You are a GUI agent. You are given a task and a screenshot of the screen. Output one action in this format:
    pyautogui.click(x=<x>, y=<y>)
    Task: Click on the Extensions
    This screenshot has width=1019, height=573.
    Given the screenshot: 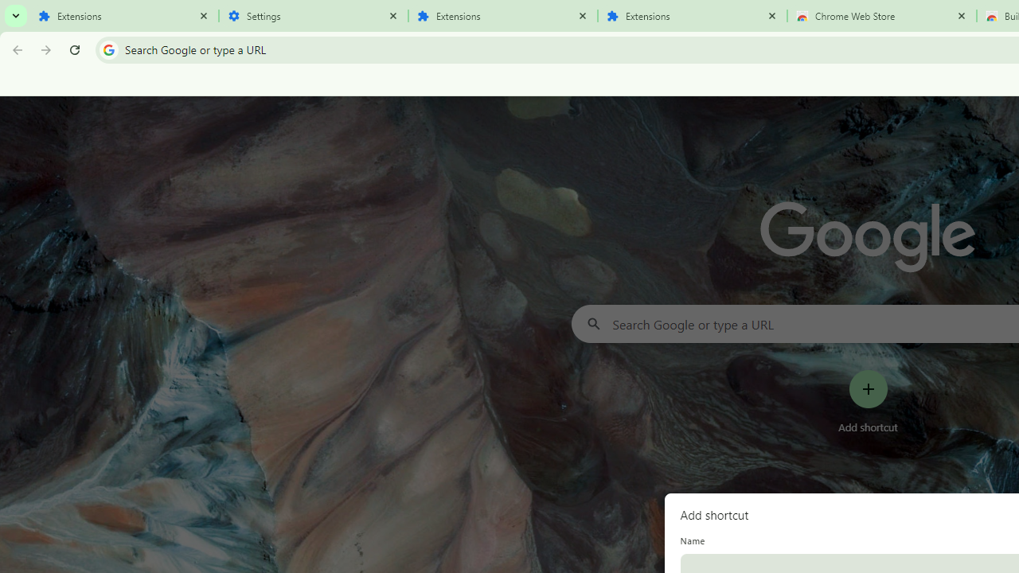 What is the action you would take?
    pyautogui.click(x=693, y=16)
    